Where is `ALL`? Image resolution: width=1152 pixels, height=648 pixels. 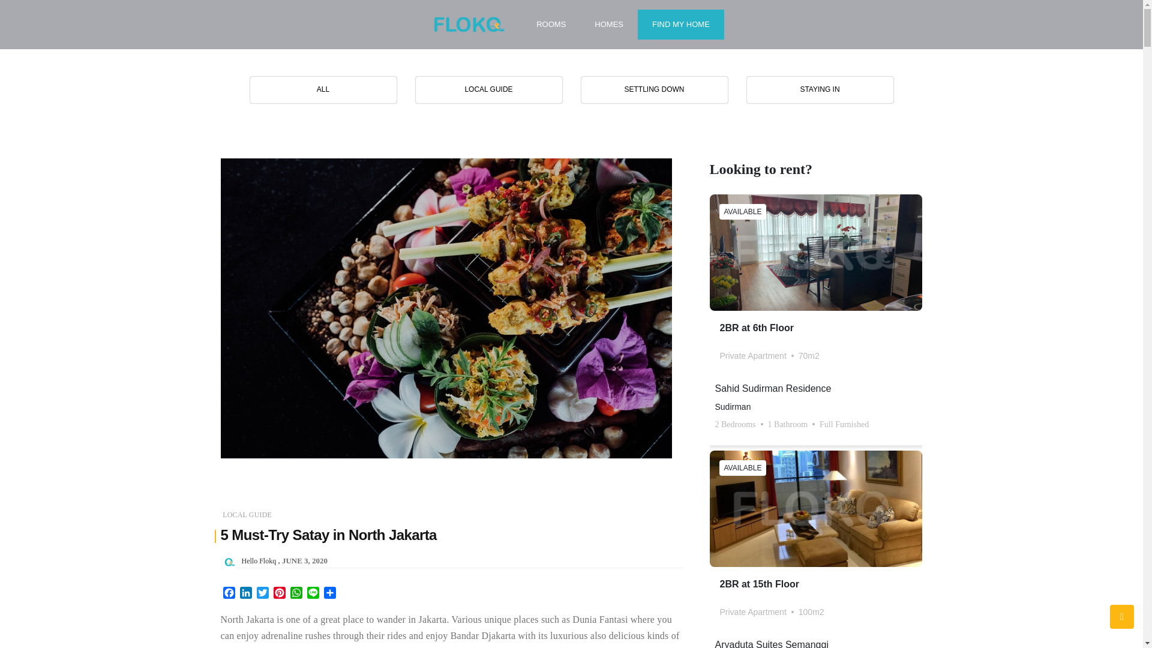 ALL is located at coordinates (323, 90).